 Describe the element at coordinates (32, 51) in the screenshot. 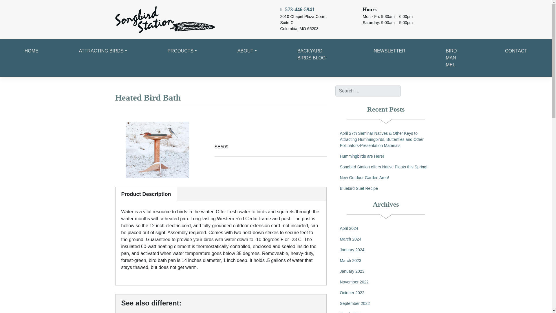

I see `Home` at that location.